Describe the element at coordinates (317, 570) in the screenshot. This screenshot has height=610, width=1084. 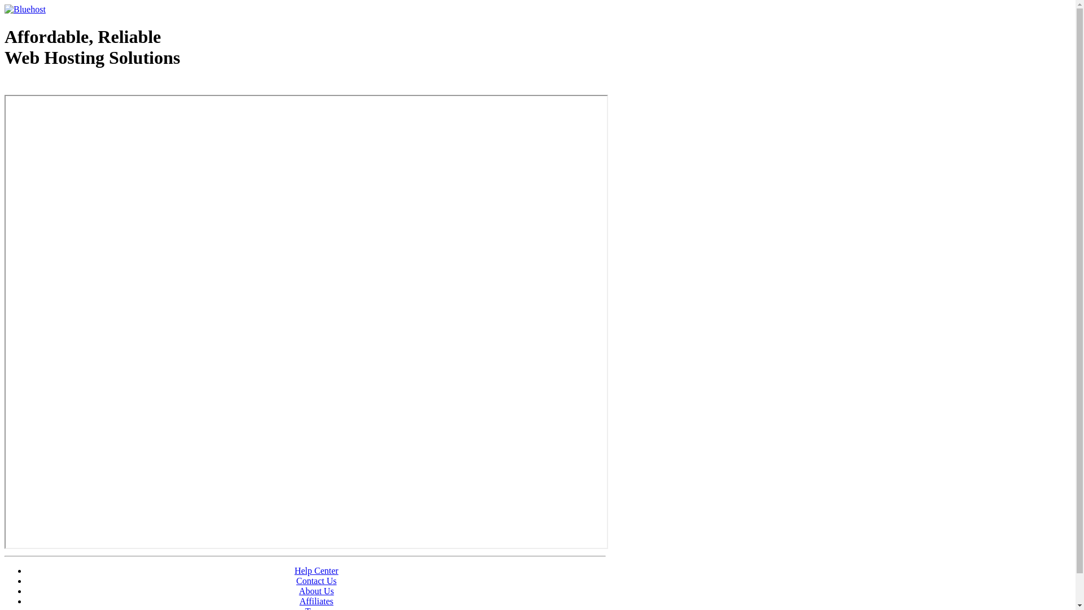
I see `Help Center` at that location.